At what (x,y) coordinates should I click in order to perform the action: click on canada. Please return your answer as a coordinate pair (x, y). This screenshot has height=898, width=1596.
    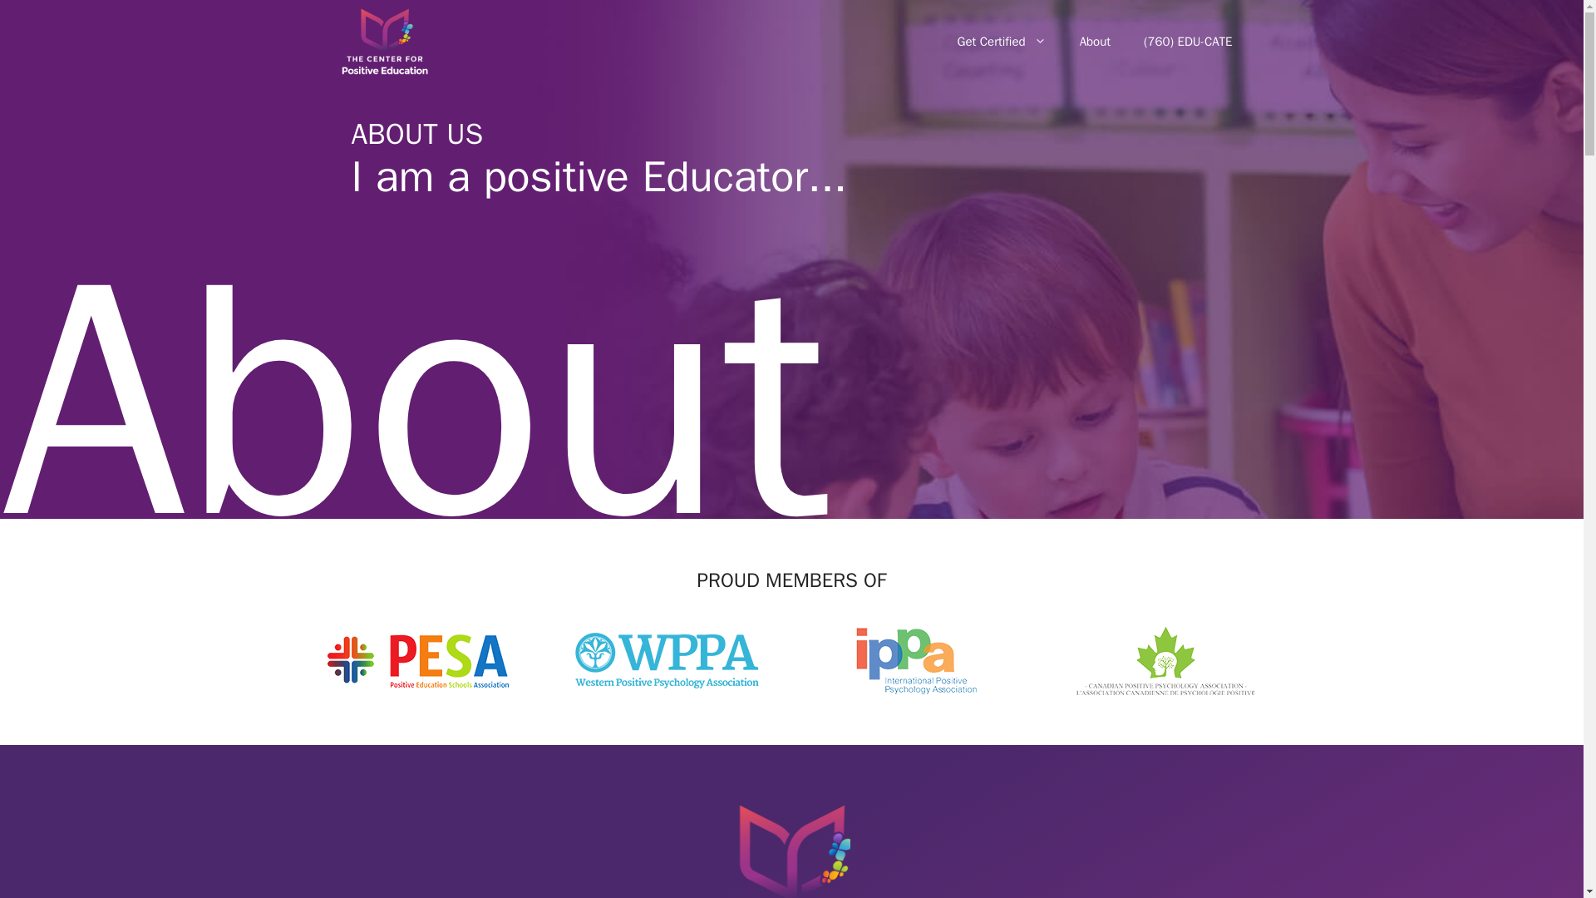
    Looking at the image, I should click on (1165, 660).